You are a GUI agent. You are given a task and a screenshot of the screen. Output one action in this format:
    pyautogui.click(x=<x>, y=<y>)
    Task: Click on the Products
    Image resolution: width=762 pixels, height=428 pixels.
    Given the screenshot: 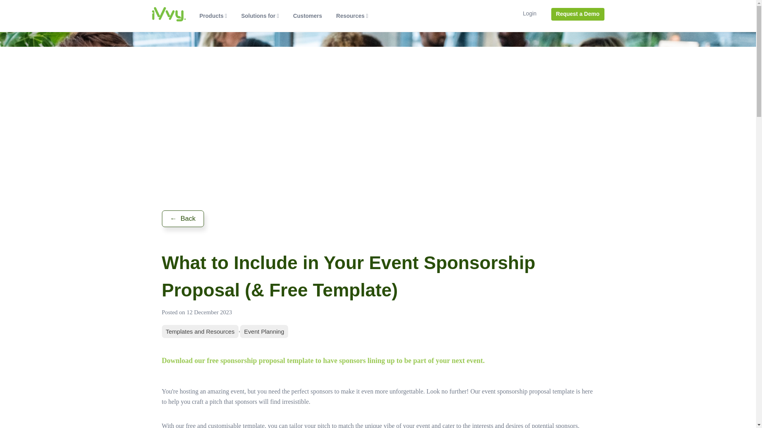 What is the action you would take?
    pyautogui.click(x=214, y=16)
    